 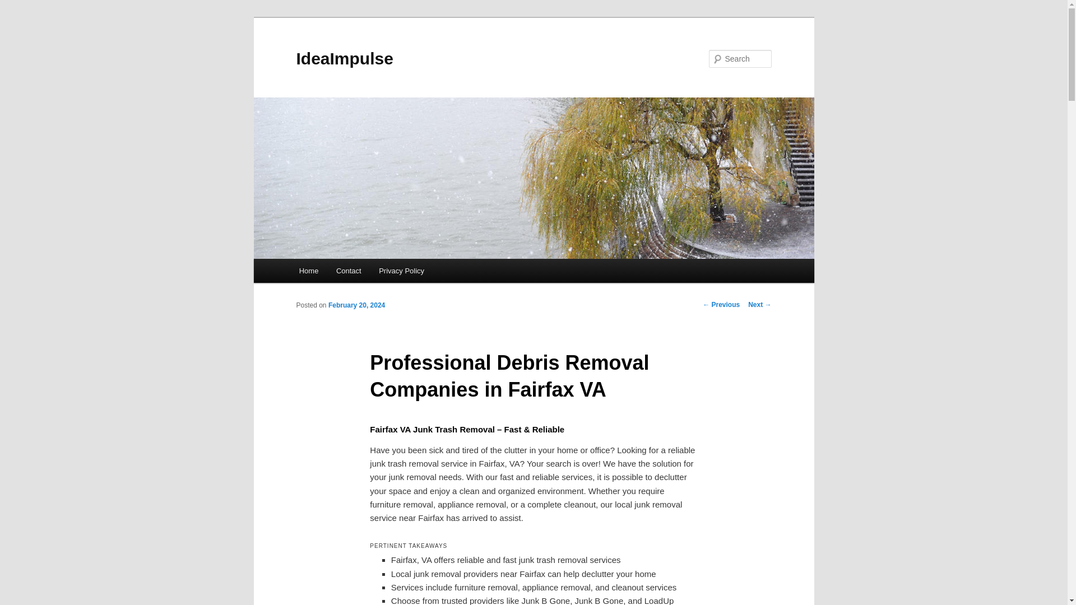 I want to click on IdeaImpulse, so click(x=344, y=58).